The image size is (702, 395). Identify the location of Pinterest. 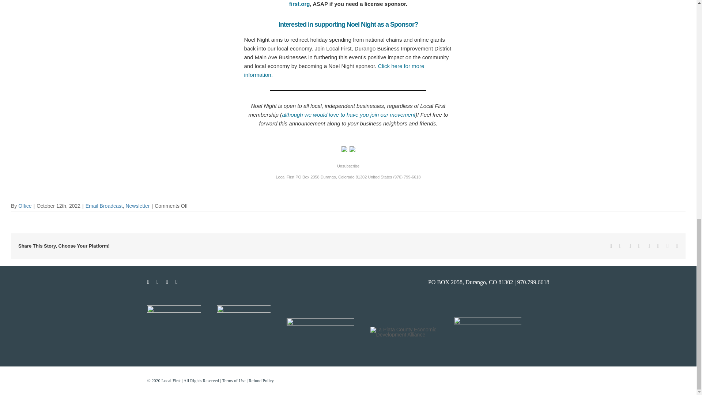
(658, 246).